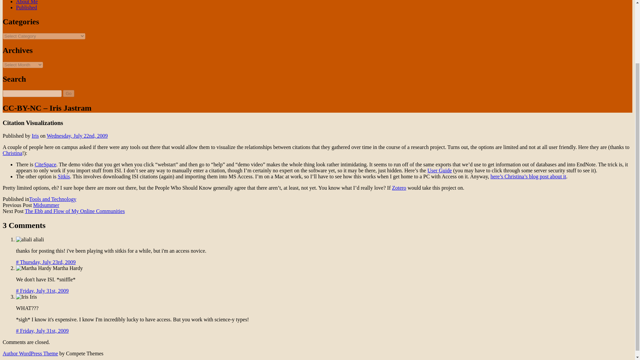 This screenshot has height=360, width=640. I want to click on Go, so click(68, 93).